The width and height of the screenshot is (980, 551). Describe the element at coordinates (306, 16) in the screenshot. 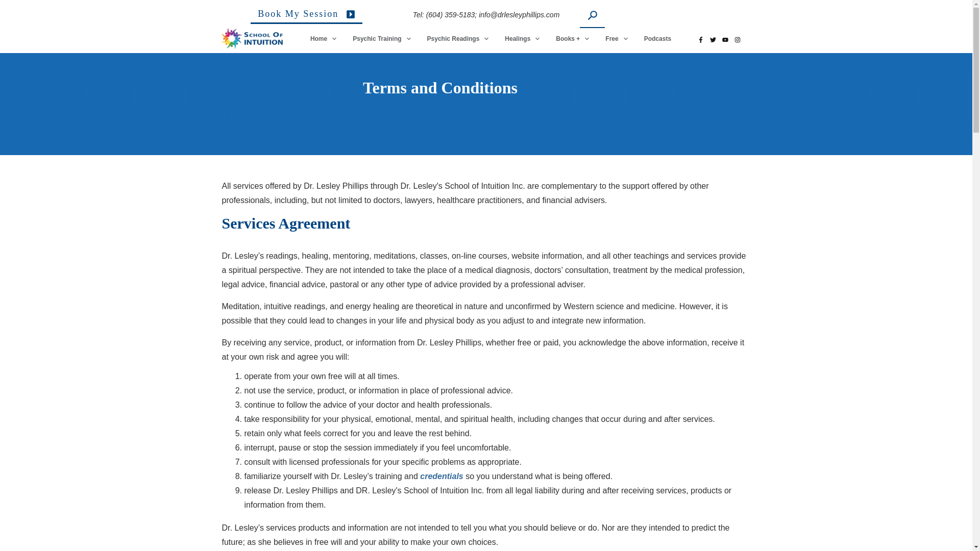

I see `Book My Session` at that location.